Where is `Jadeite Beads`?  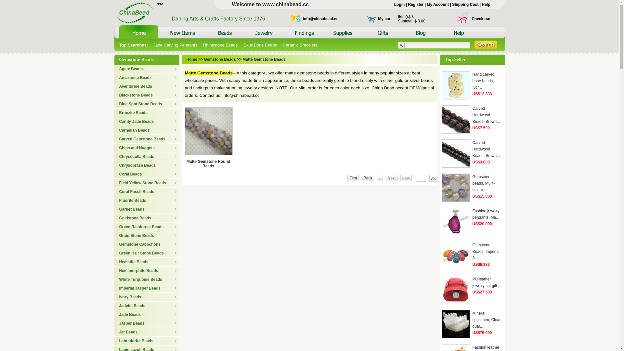 Jadeite Beads is located at coordinates (147, 306).